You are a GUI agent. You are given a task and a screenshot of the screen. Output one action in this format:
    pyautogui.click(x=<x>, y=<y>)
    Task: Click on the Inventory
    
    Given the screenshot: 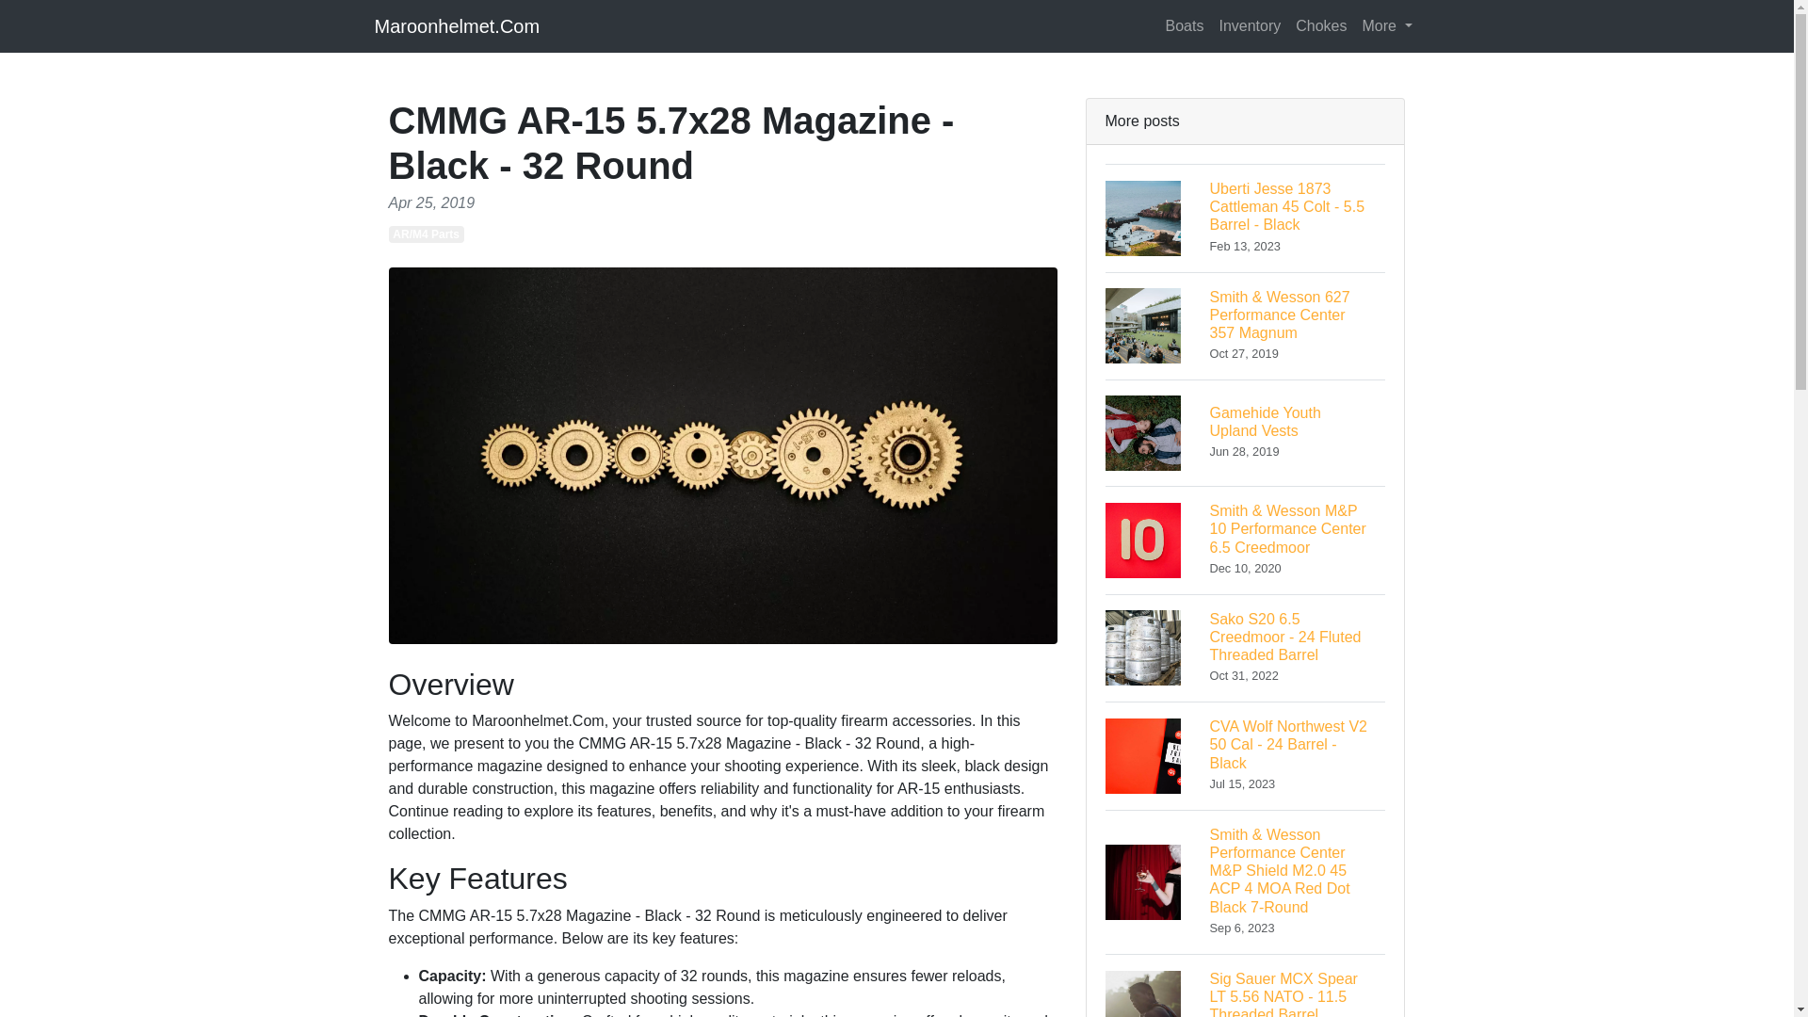 What is the action you would take?
    pyautogui.click(x=1249, y=25)
    